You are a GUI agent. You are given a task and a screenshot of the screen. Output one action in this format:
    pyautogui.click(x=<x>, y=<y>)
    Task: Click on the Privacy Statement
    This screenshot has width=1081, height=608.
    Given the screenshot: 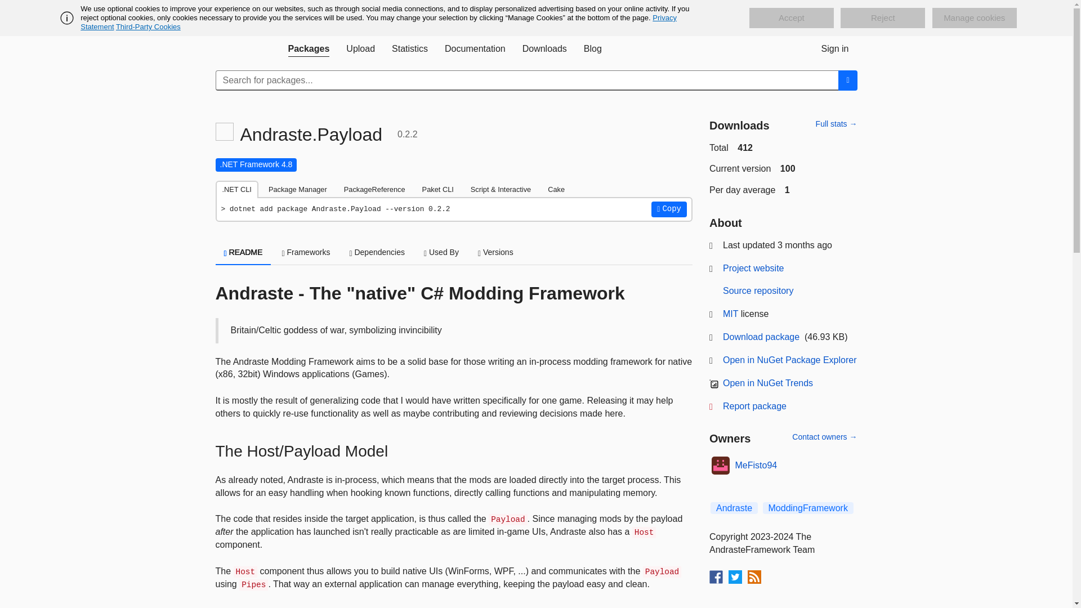 What is the action you would take?
    pyautogui.click(x=378, y=22)
    